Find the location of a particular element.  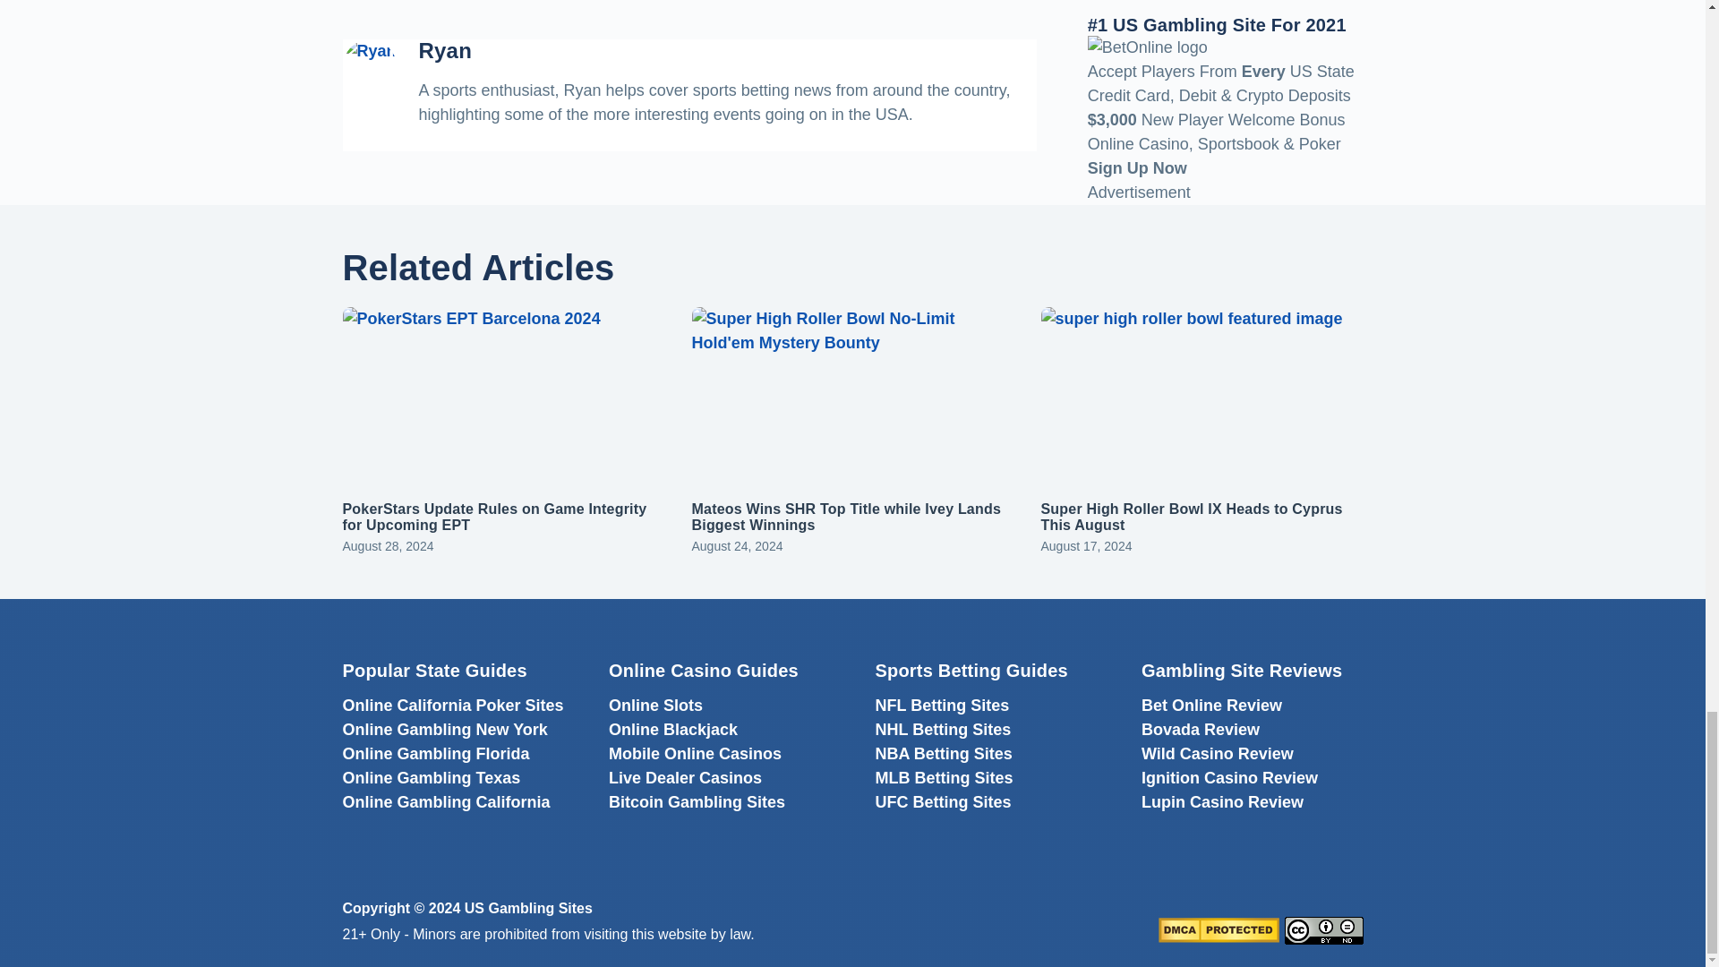

Online Gambling New York is located at coordinates (444, 729).